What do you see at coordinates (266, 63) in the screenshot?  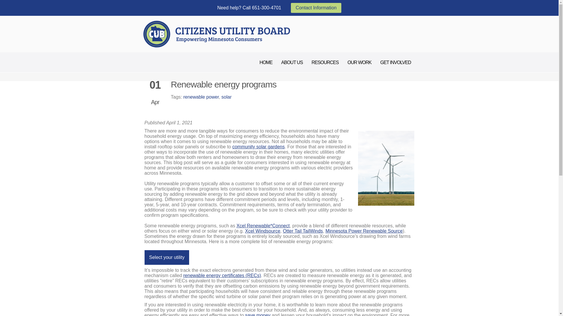 I see `HOME` at bounding box center [266, 63].